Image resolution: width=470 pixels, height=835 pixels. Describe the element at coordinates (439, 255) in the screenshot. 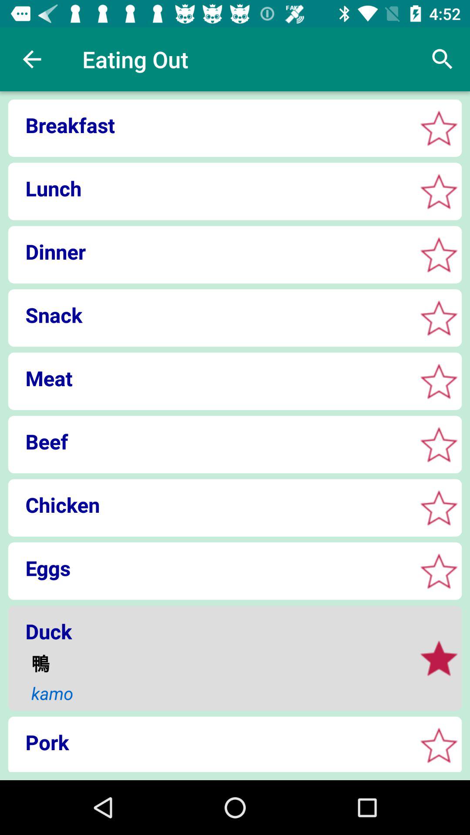

I see `favourite click` at that location.